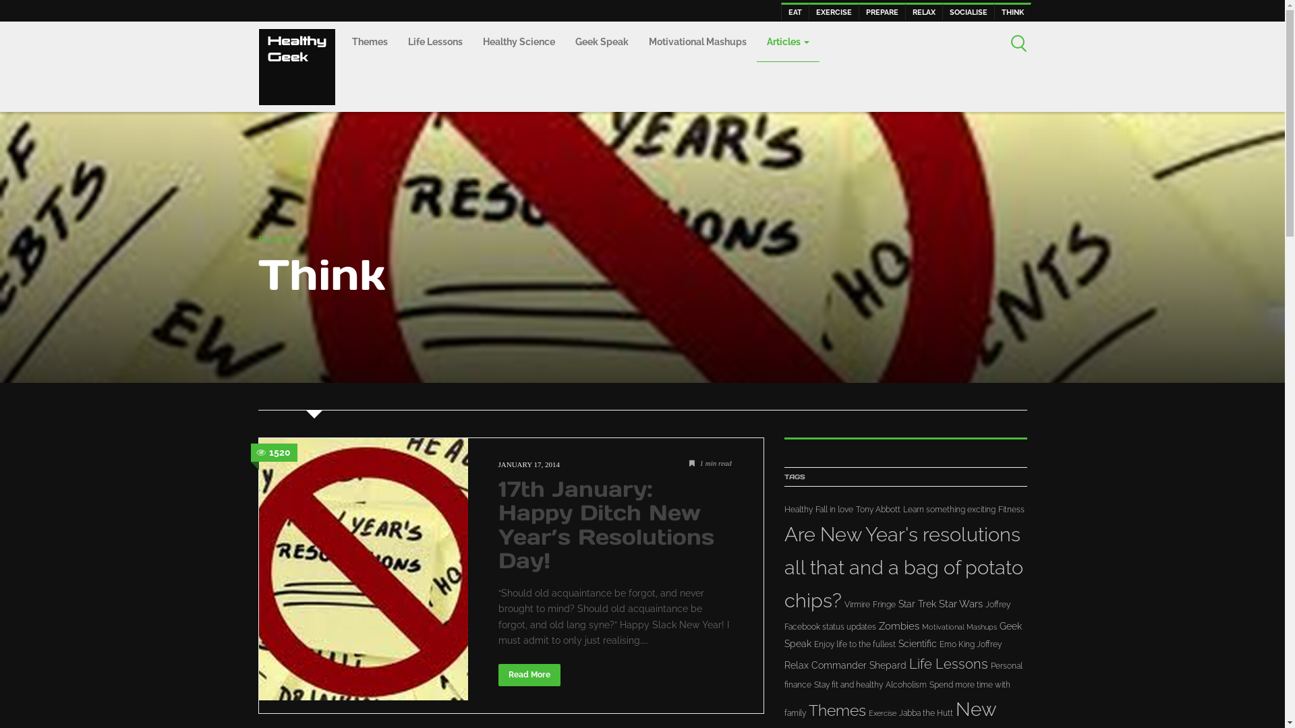 This screenshot has height=728, width=1295. Describe the element at coordinates (968, 11) in the screenshot. I see `SOCIALISE` at that location.